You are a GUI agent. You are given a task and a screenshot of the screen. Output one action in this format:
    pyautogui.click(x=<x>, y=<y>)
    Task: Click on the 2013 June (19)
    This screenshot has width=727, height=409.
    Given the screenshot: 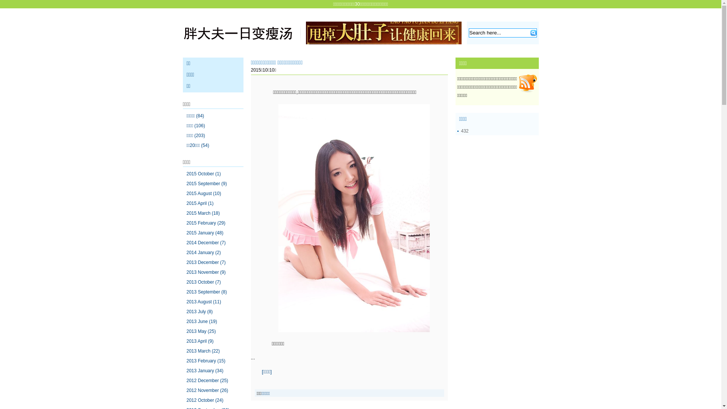 What is the action you would take?
    pyautogui.click(x=201, y=322)
    